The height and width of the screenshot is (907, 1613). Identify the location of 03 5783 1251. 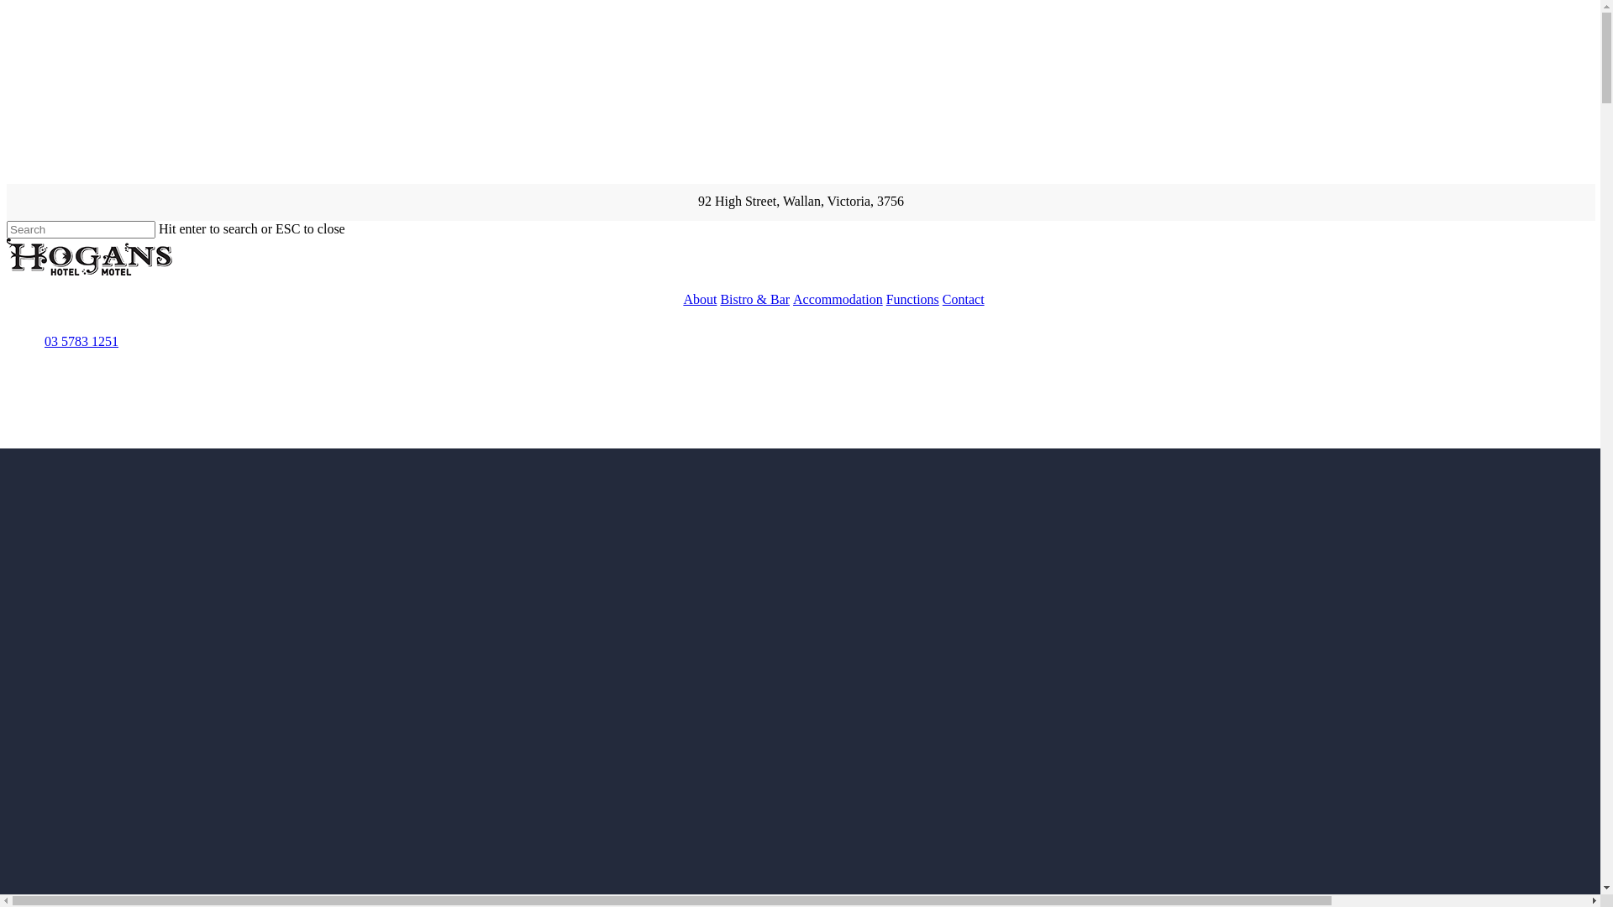
(79, 341).